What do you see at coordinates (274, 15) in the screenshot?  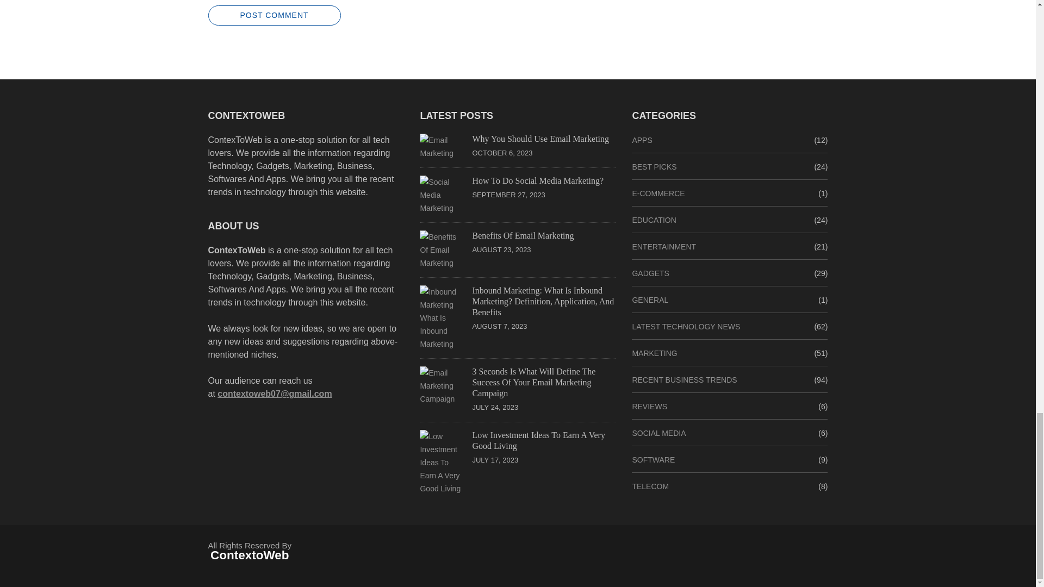 I see `Post Comment` at bounding box center [274, 15].